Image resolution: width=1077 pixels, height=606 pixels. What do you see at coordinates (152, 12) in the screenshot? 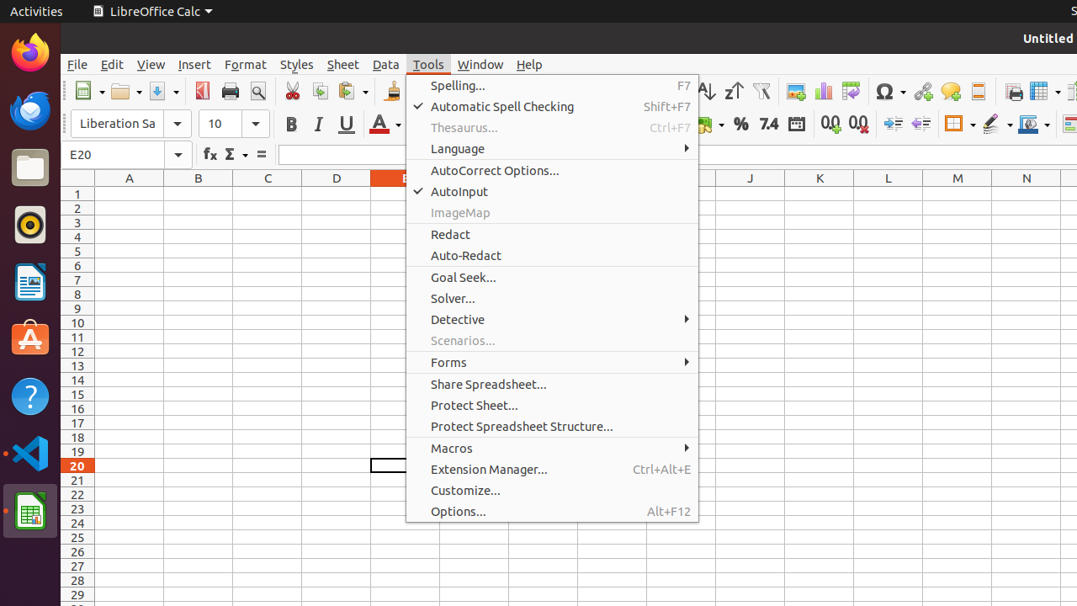
I see `LibreOffice Calc` at bounding box center [152, 12].